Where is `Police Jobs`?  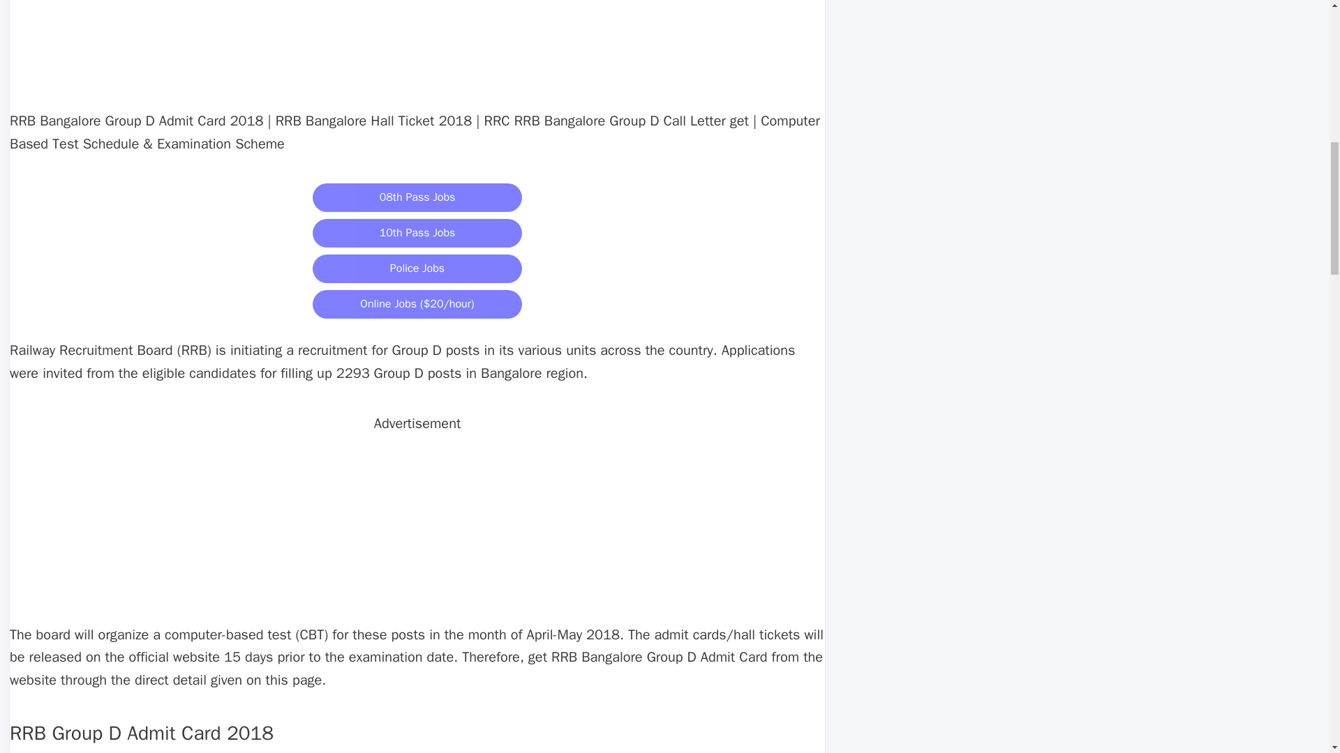 Police Jobs is located at coordinates (417, 269).